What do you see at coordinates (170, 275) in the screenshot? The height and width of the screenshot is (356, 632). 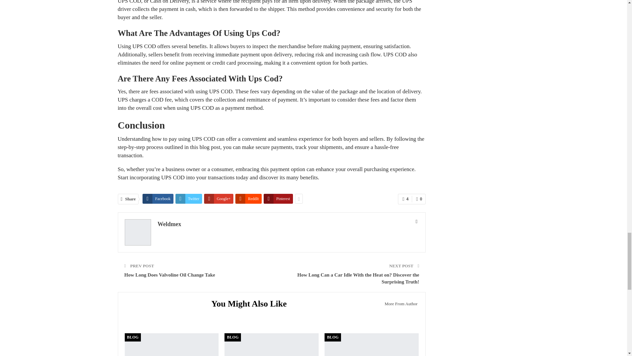 I see `How Long Does Valvoline Oil Change Take` at bounding box center [170, 275].